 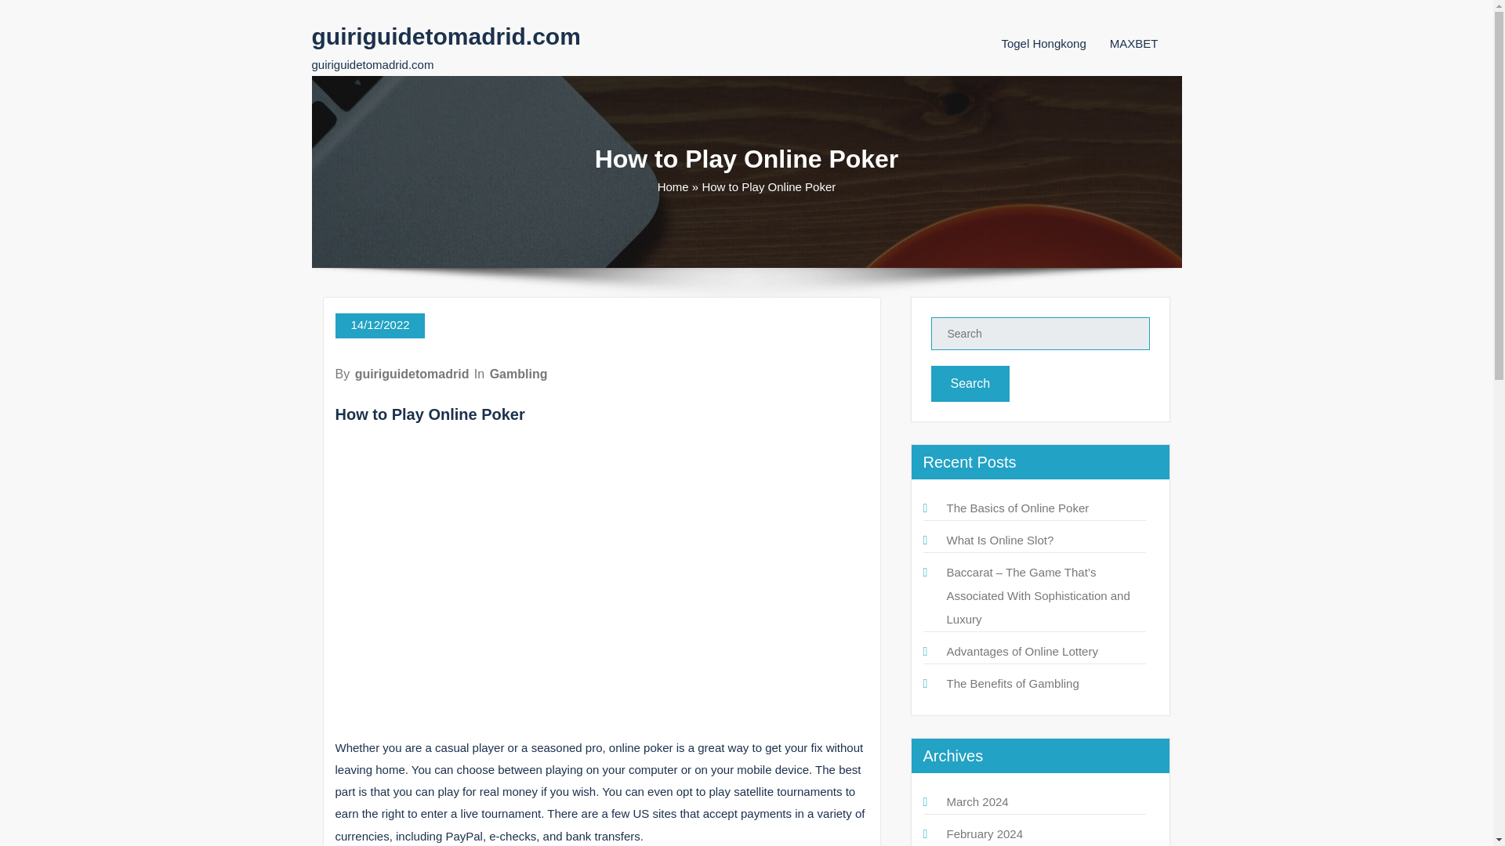 I want to click on Advantages of Online Lottery, so click(x=1022, y=651).